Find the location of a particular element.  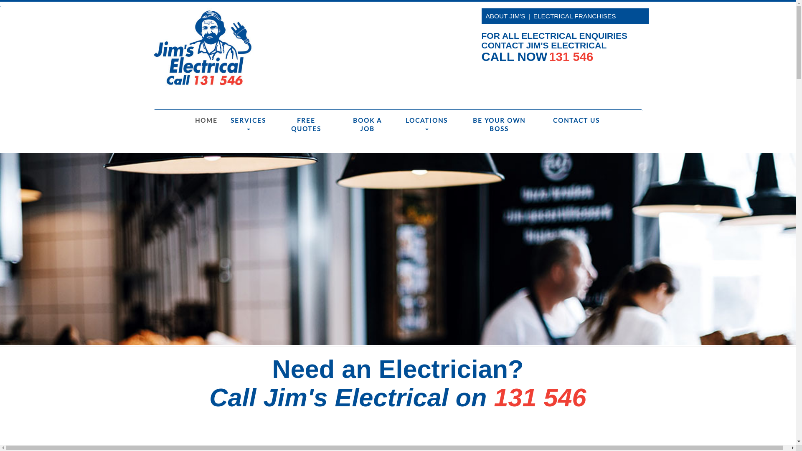

ELECTRICAL FRANCHISES is located at coordinates (575, 16).